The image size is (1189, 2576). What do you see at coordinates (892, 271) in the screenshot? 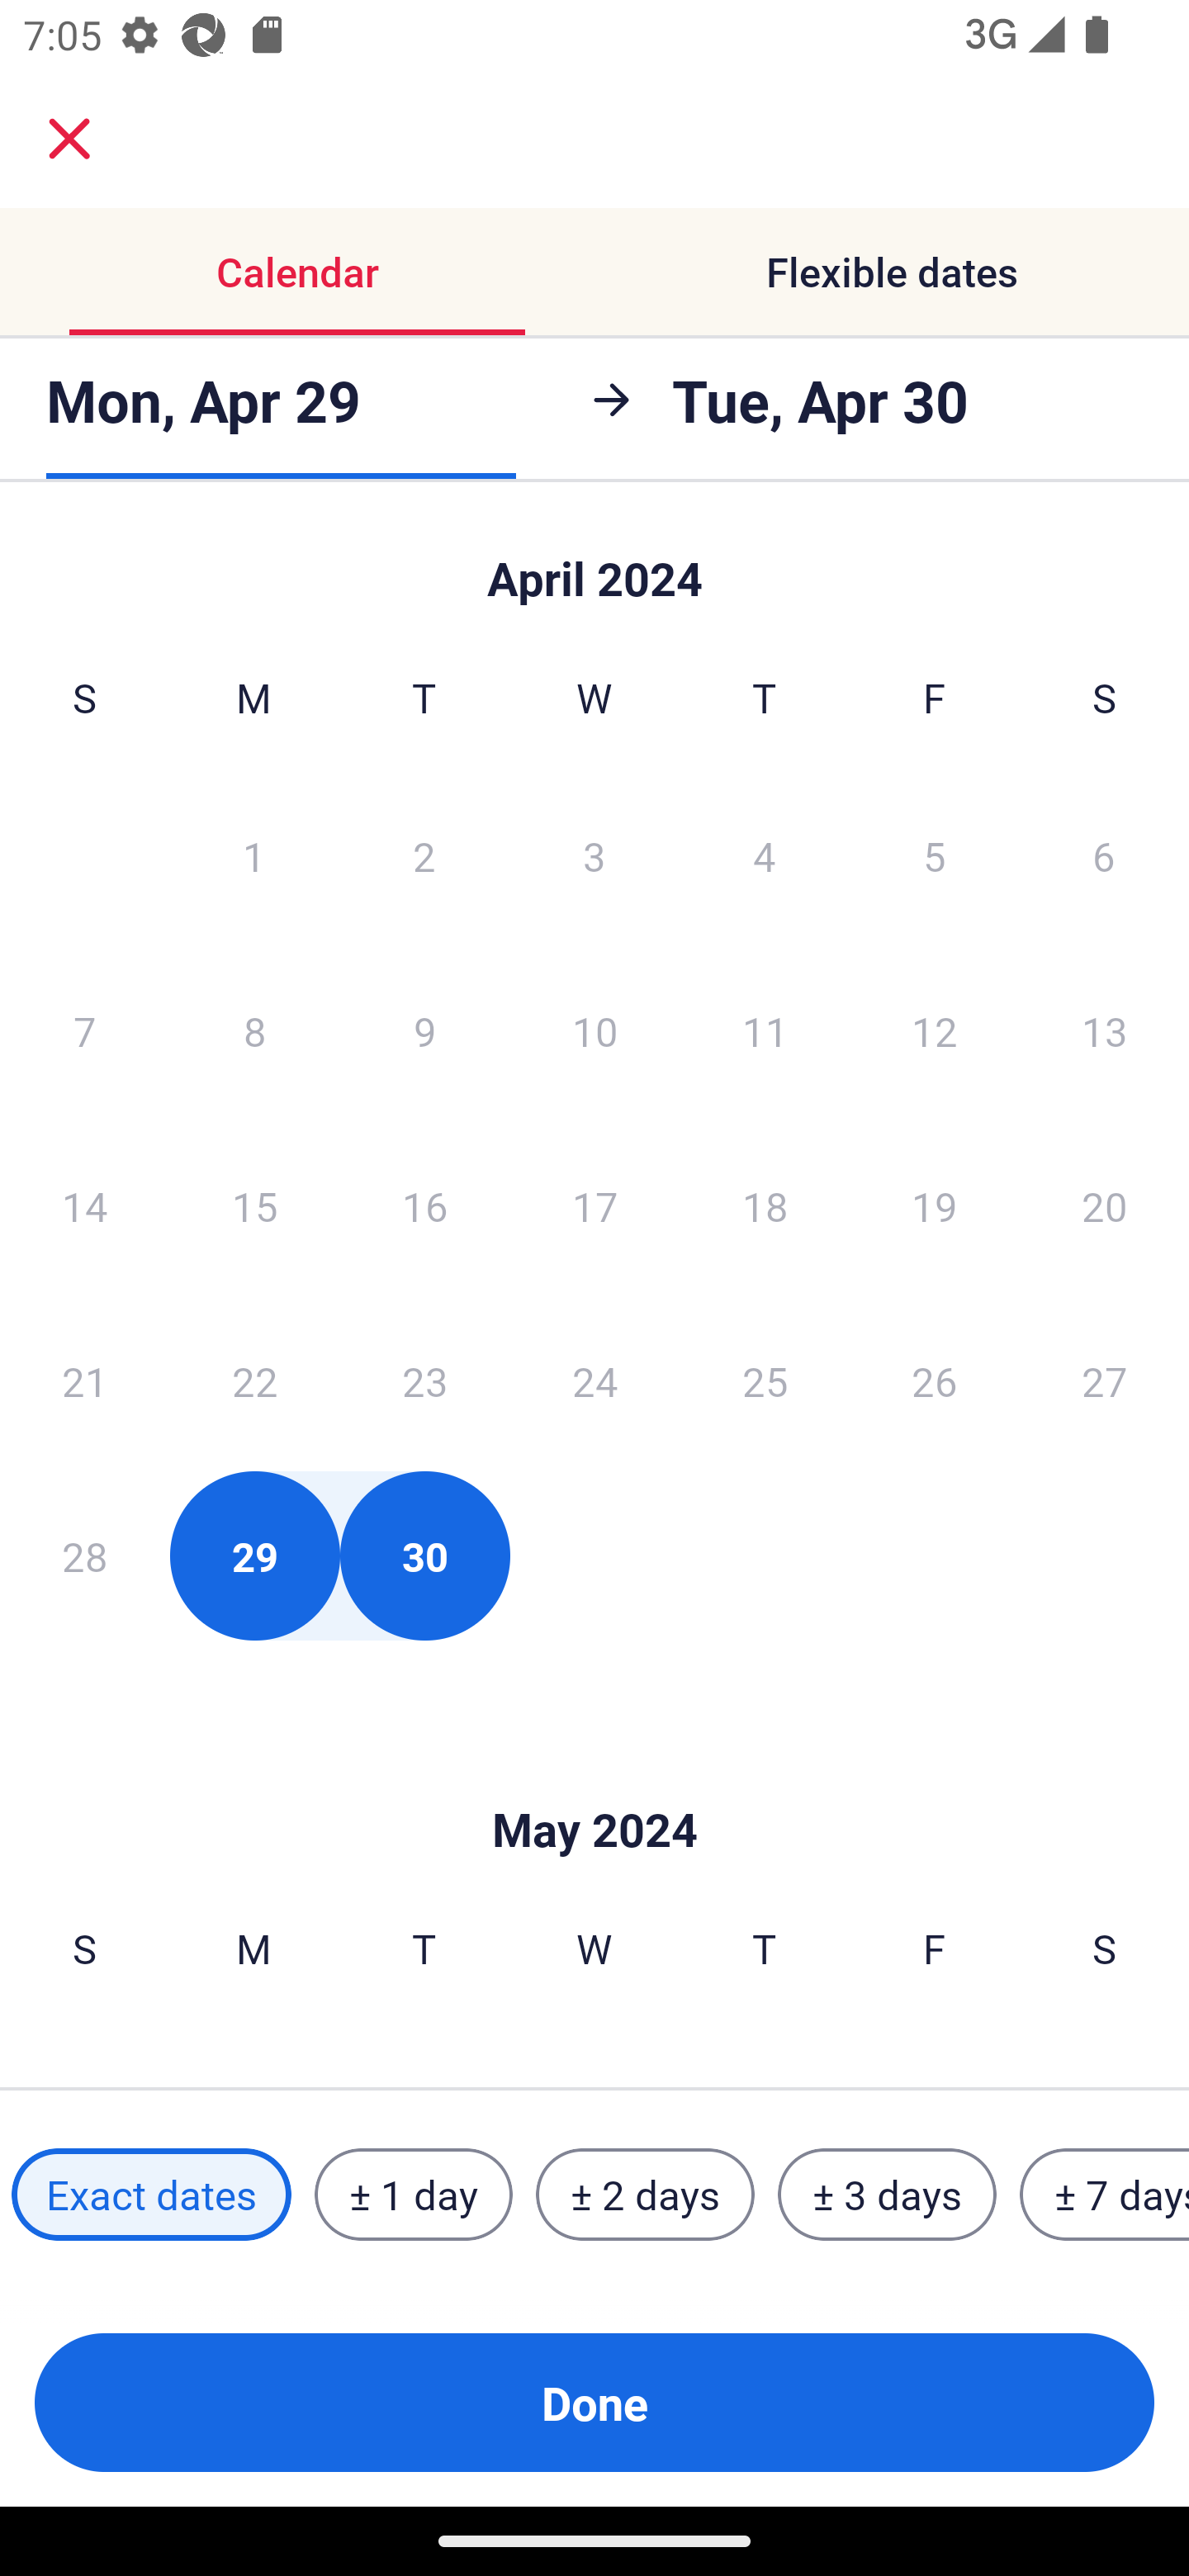
I see `Flexible dates` at bounding box center [892, 271].